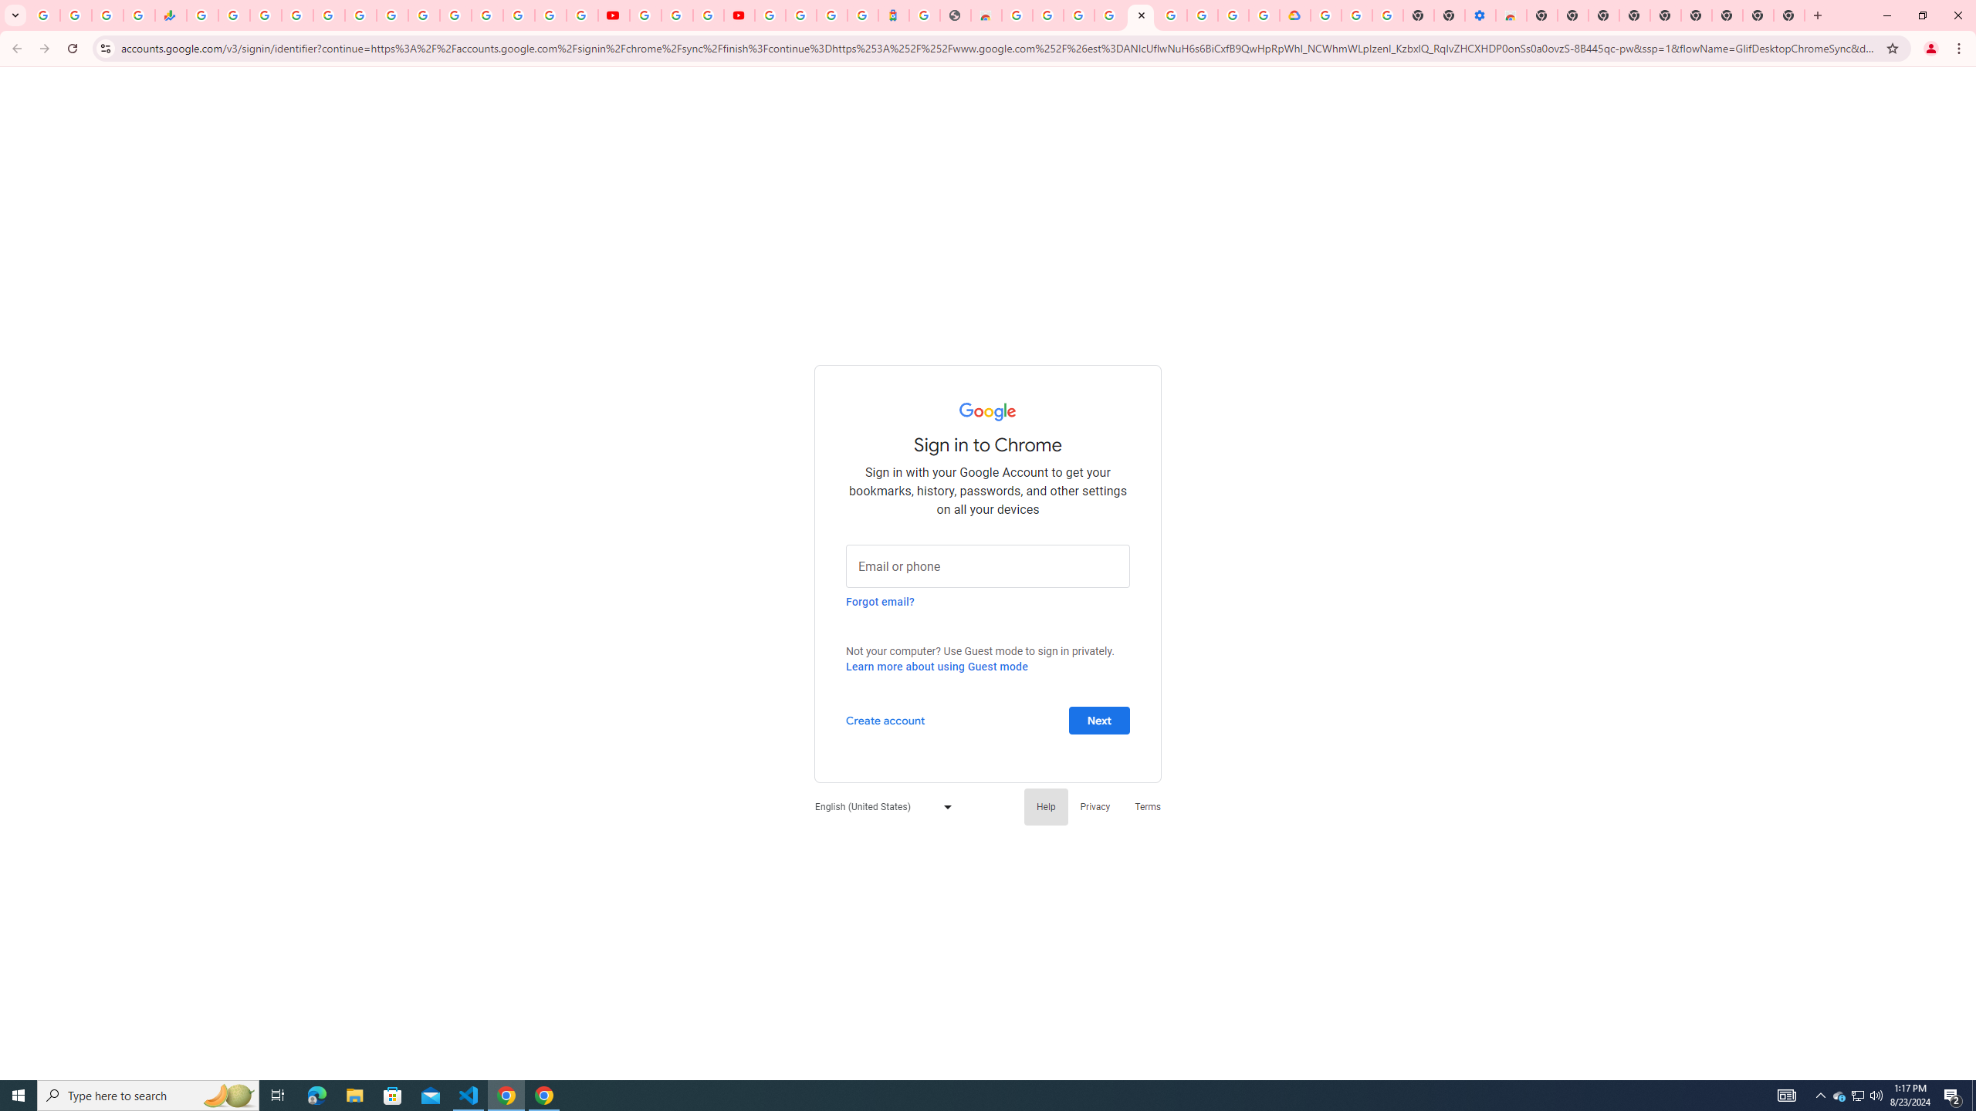 The width and height of the screenshot is (1976, 1111). I want to click on Forgot email?, so click(880, 601).